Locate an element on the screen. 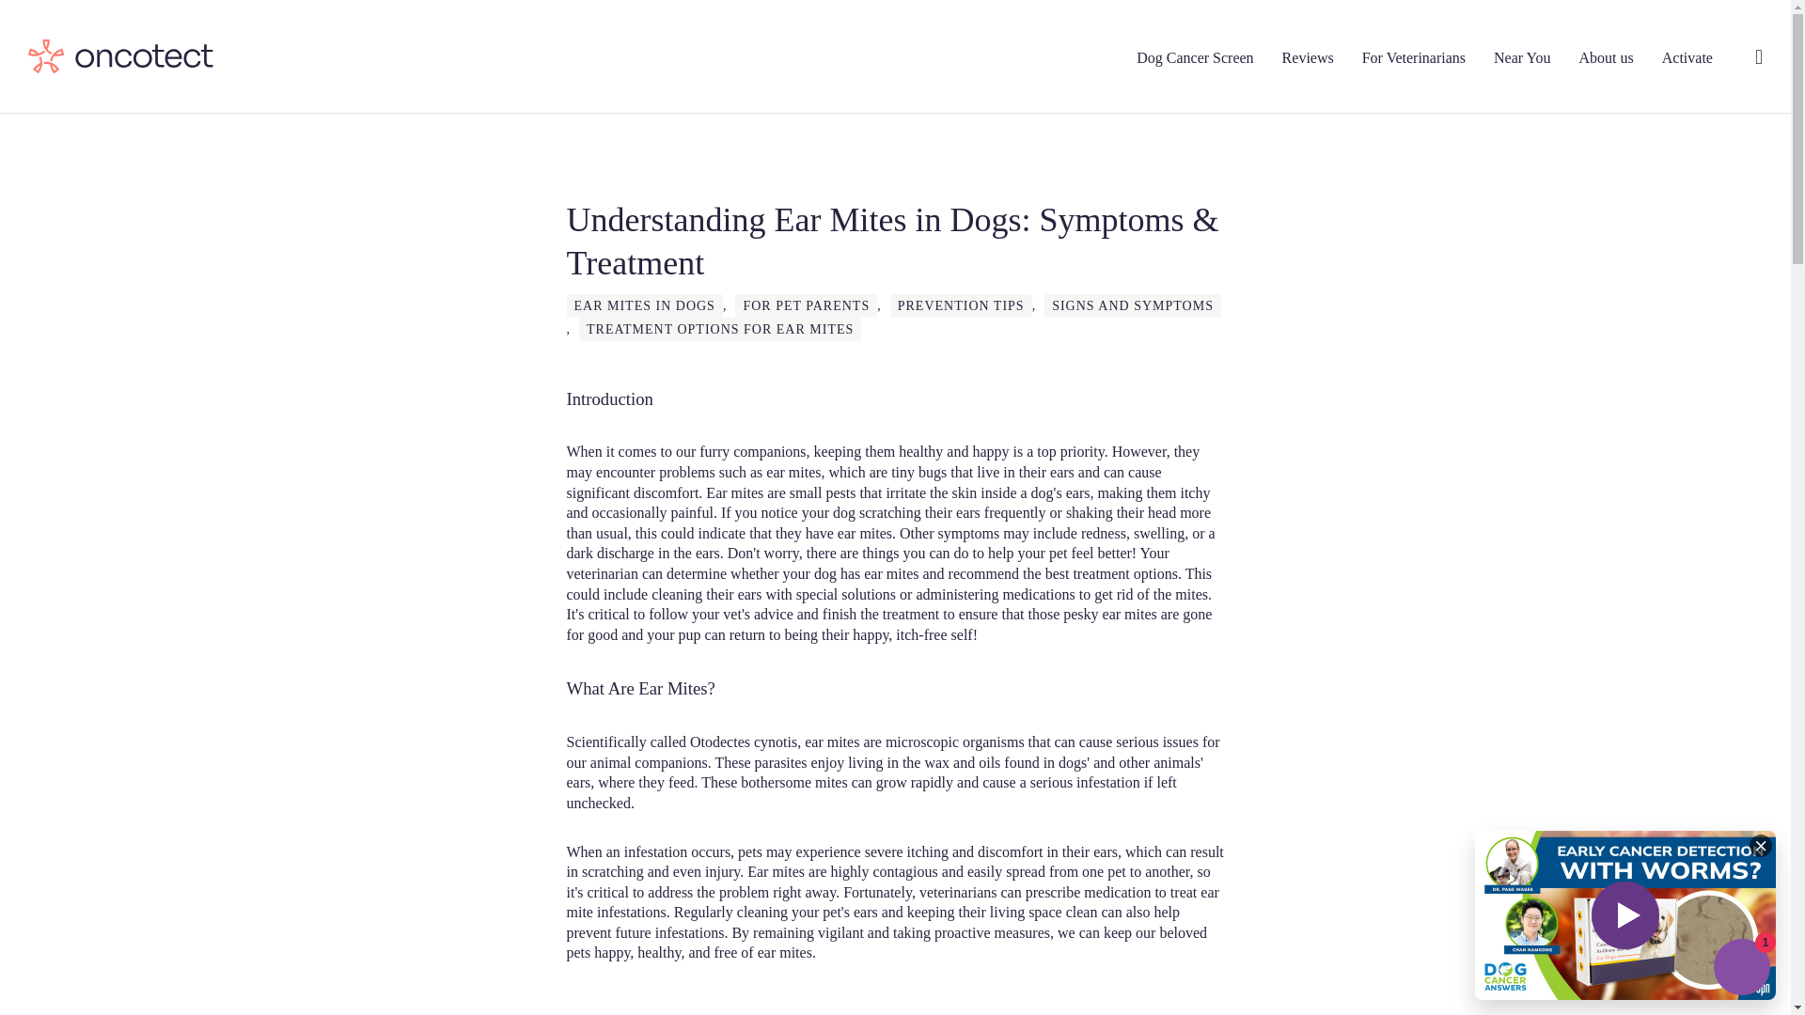 The image size is (1805, 1015). PREVENTION TIPS is located at coordinates (961, 306).